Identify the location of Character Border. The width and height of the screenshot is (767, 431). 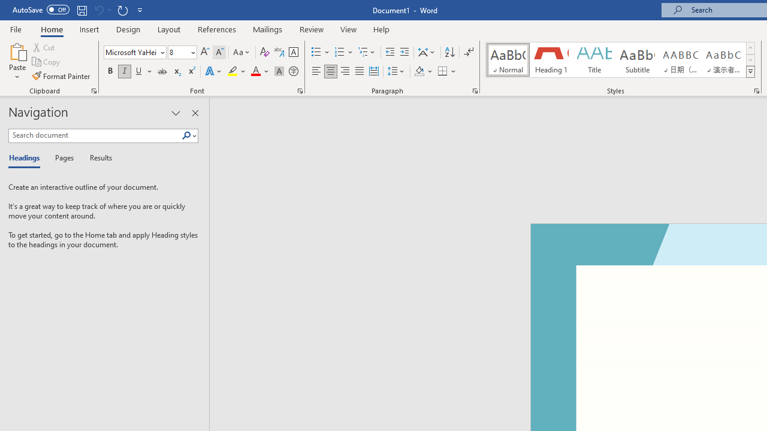
(293, 53).